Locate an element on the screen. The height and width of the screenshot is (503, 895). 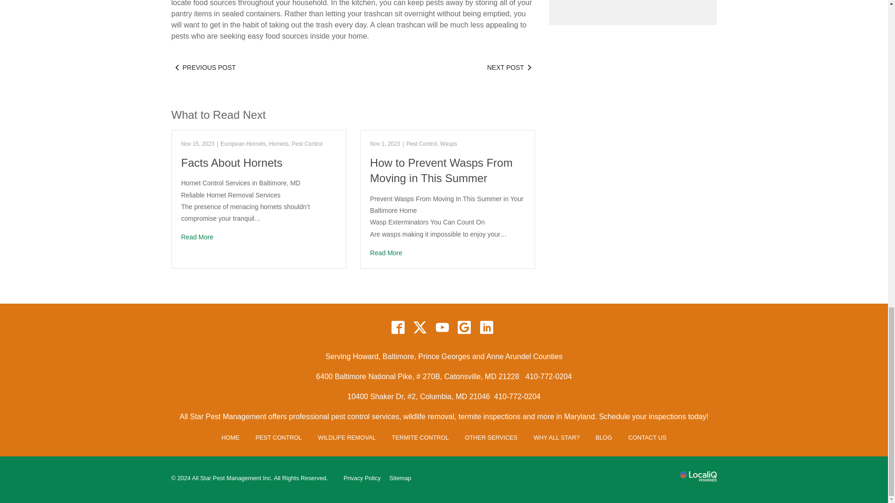
How to Prevent Wasps From Moving in This Summer is located at coordinates (447, 253).